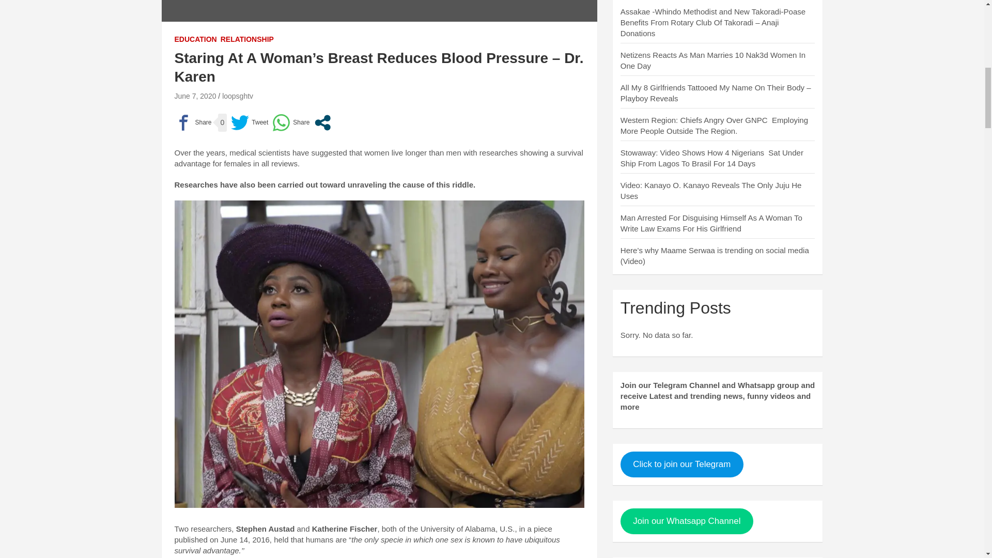  I want to click on RELATIONSHIP, so click(247, 39).